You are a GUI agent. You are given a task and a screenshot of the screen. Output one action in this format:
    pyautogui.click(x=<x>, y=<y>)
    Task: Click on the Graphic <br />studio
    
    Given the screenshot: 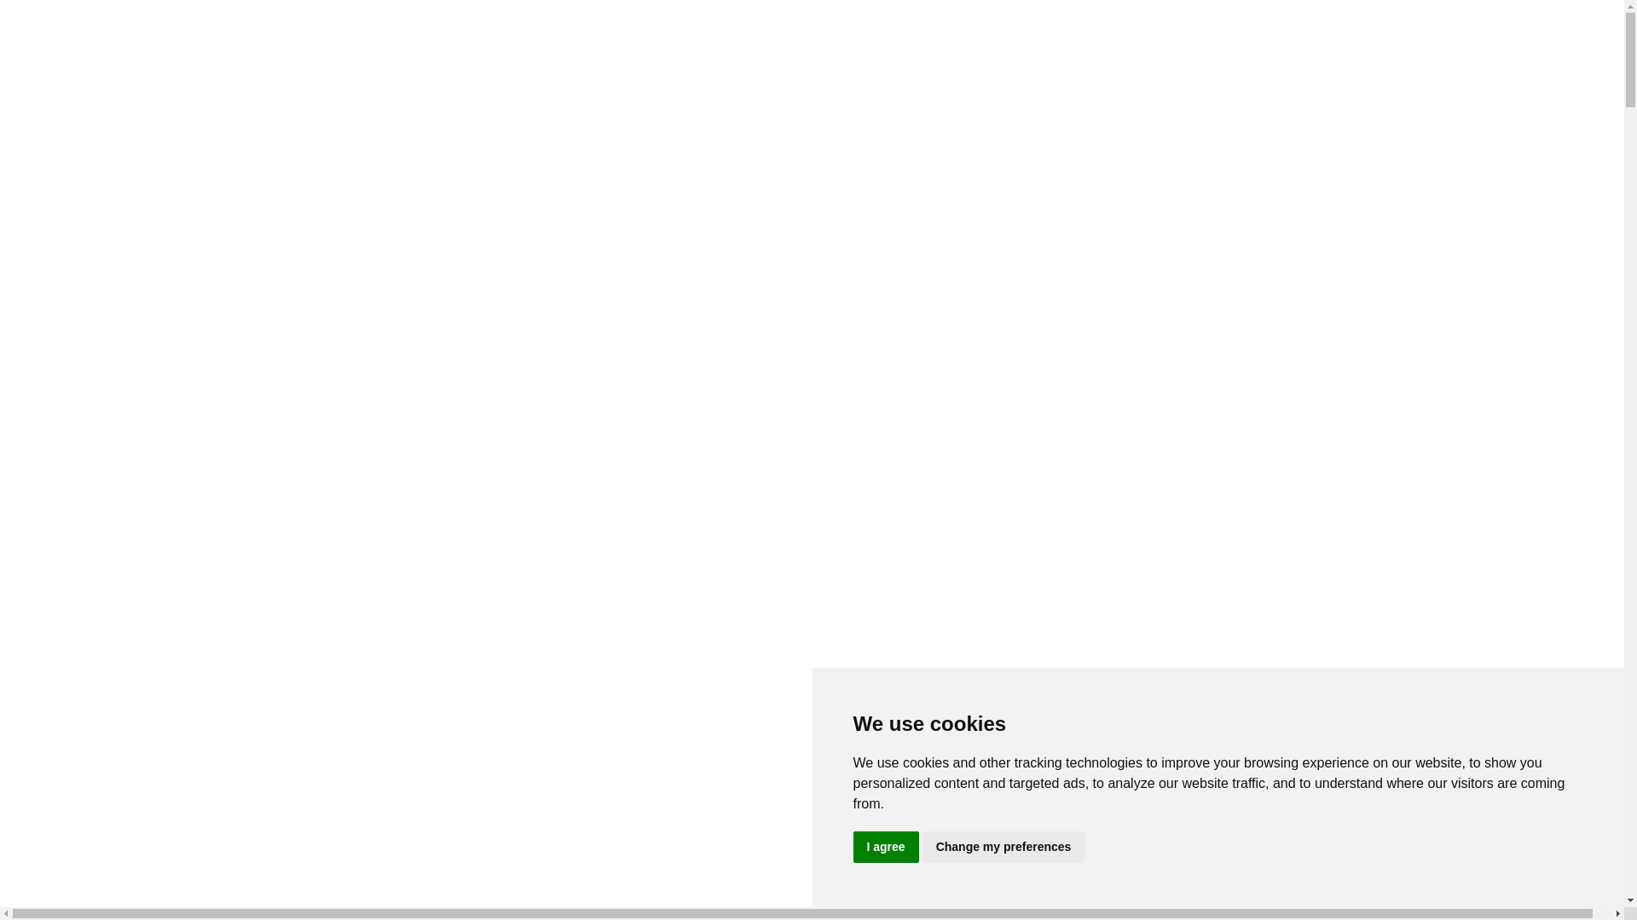 What is the action you would take?
    pyautogui.click(x=48, y=785)
    